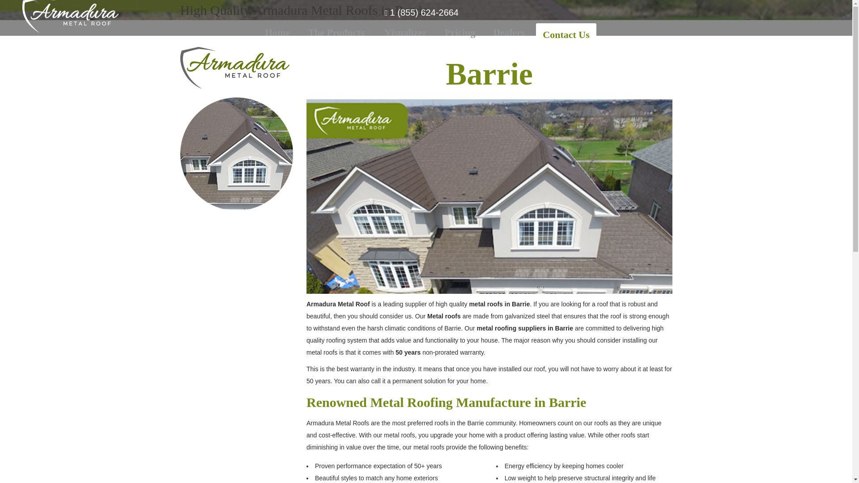 The height and width of the screenshot is (483, 859). I want to click on Dealers, so click(426, 32).